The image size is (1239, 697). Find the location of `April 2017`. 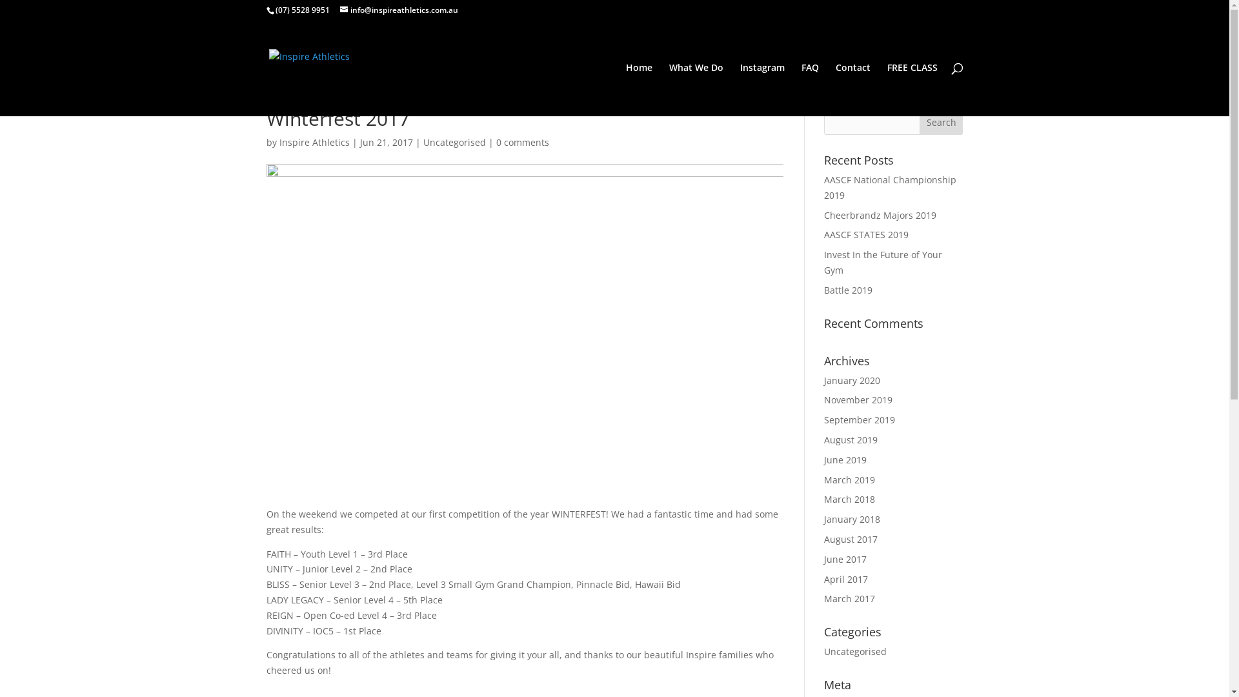

April 2017 is located at coordinates (846, 580).